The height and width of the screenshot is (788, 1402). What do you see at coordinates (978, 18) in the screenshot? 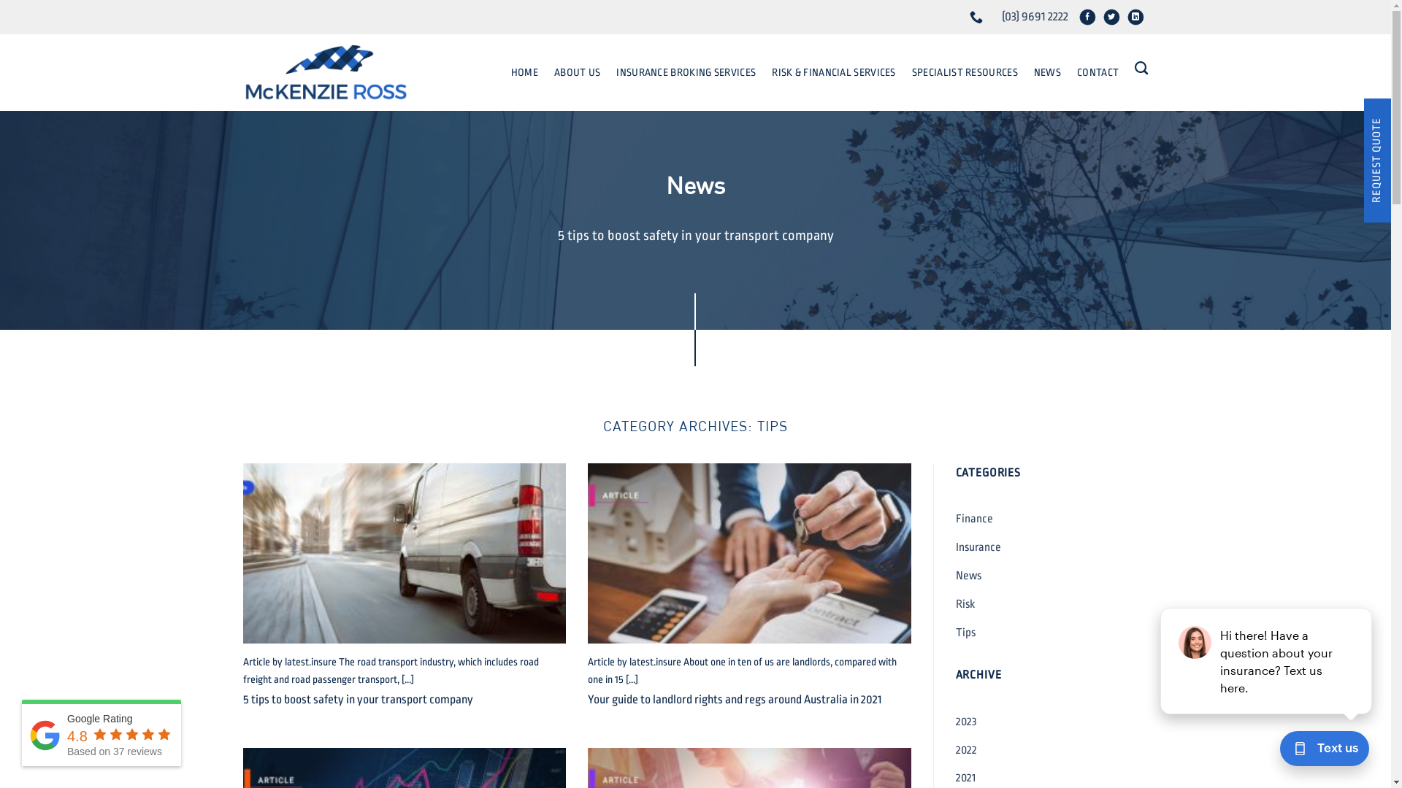
I see `(03) 9691 2222` at bounding box center [978, 18].